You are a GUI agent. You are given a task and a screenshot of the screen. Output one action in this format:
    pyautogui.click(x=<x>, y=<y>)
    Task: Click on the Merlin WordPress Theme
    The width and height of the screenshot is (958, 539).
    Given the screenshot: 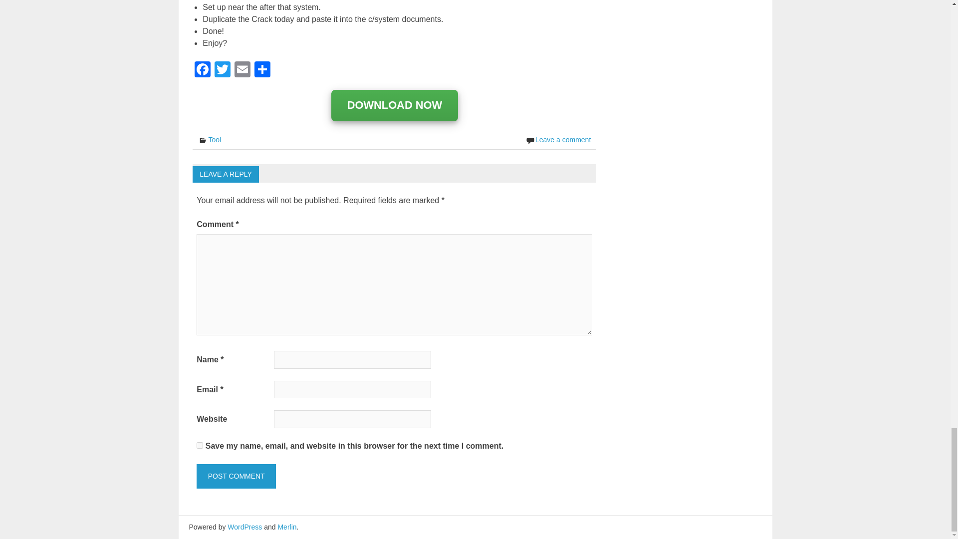 What is the action you would take?
    pyautogui.click(x=286, y=527)
    